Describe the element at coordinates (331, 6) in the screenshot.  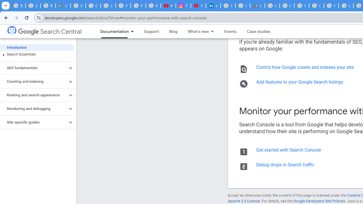
I see `Google Cloud Platform` at that location.